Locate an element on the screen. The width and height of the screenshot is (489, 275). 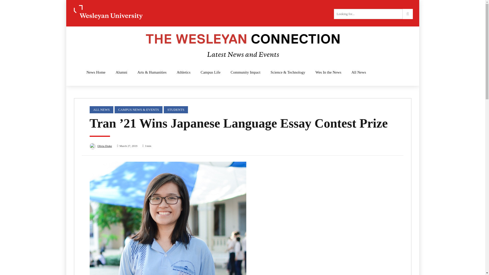
ALL NEWS is located at coordinates (101, 109).